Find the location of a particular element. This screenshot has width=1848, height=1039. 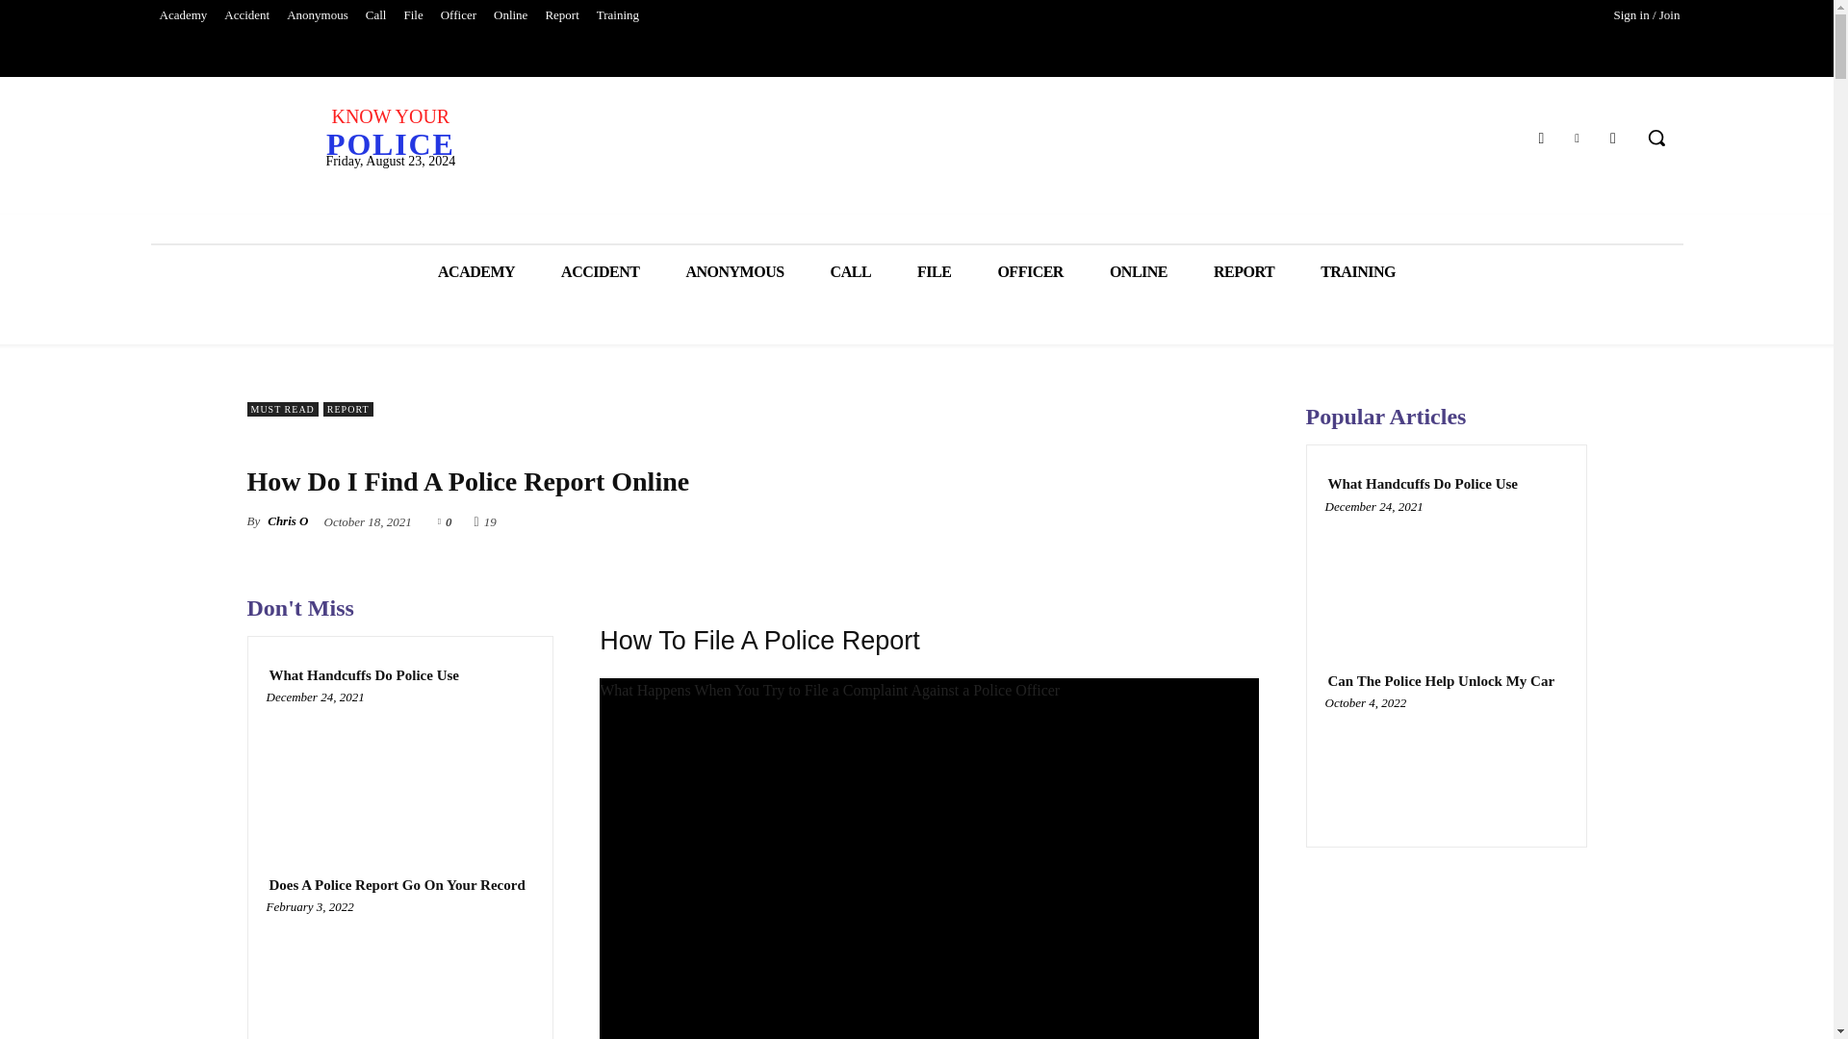

Anonymous is located at coordinates (318, 15).